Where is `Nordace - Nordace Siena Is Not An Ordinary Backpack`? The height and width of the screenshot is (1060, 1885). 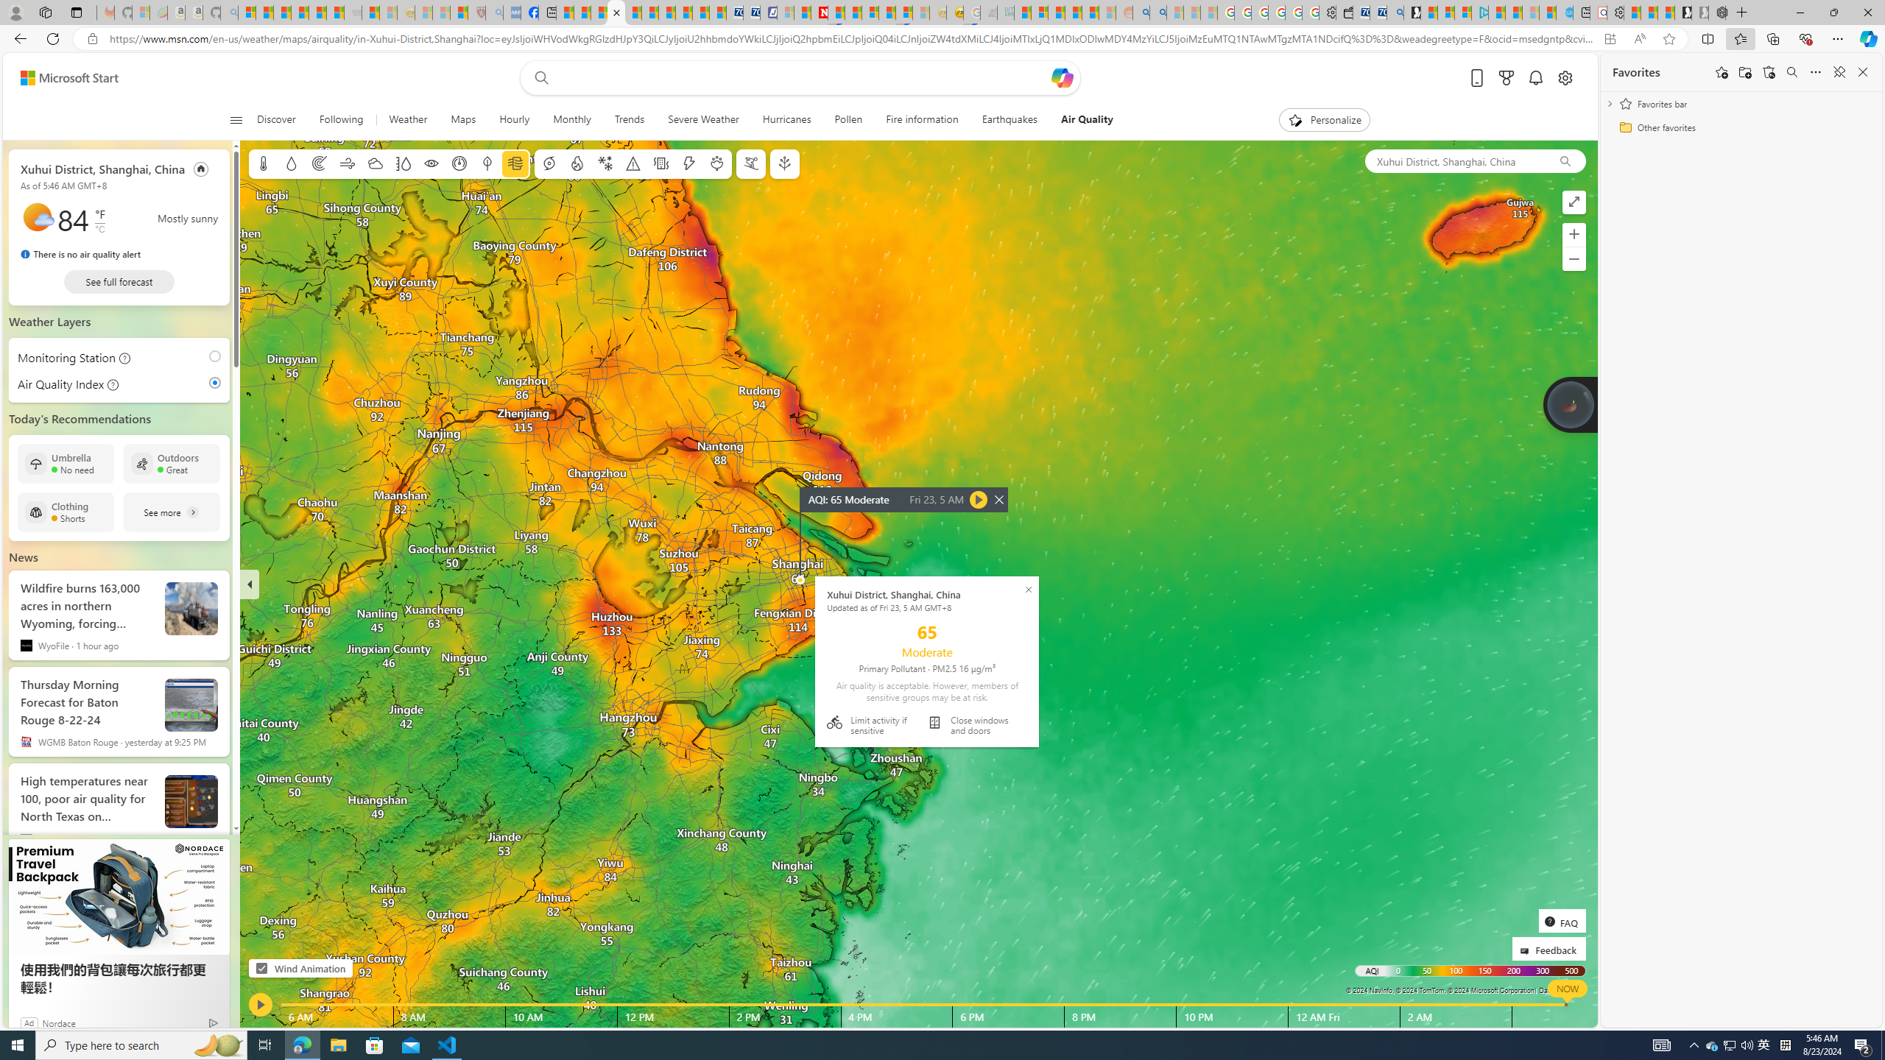 Nordace - Nordace Siena Is Not An Ordinary Backpack is located at coordinates (1717, 13).